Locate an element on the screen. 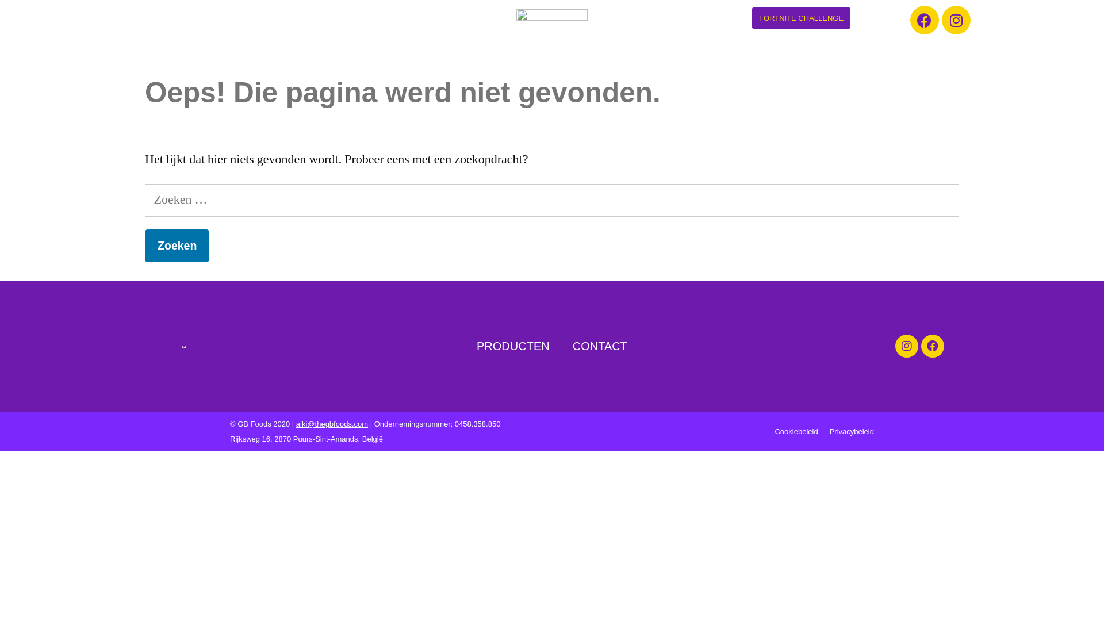  FORTNITE CHALLENGE is located at coordinates (802, 18).